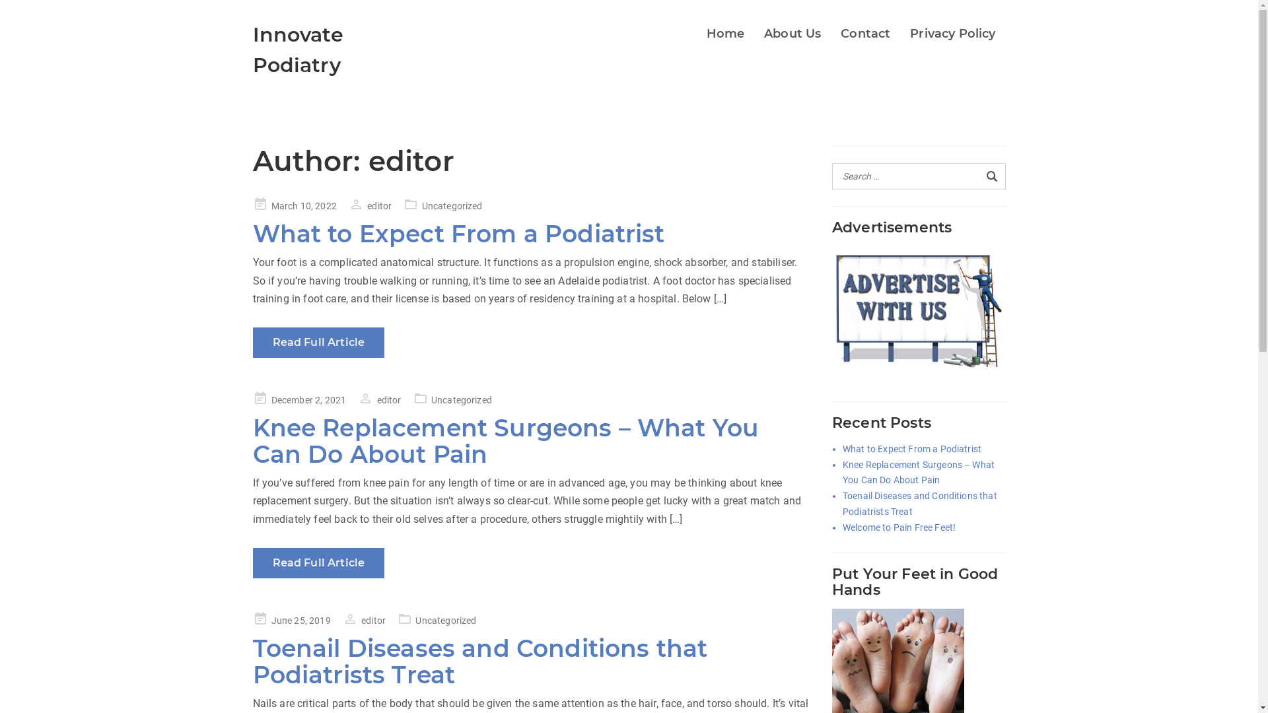 This screenshot has height=713, width=1268. Describe the element at coordinates (365, 621) in the screenshot. I see `editor` at that location.